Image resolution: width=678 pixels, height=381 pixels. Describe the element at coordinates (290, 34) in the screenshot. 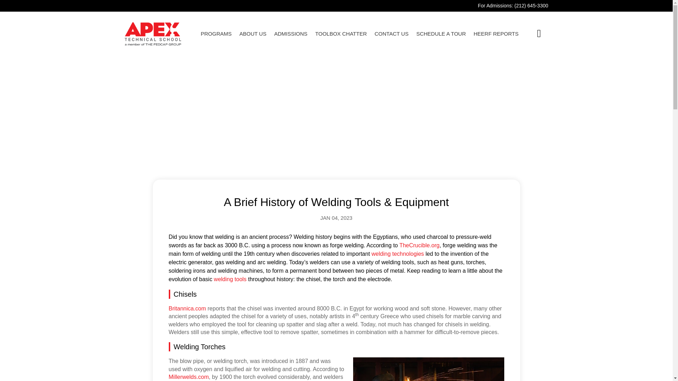

I see `ADMISSIONS` at that location.